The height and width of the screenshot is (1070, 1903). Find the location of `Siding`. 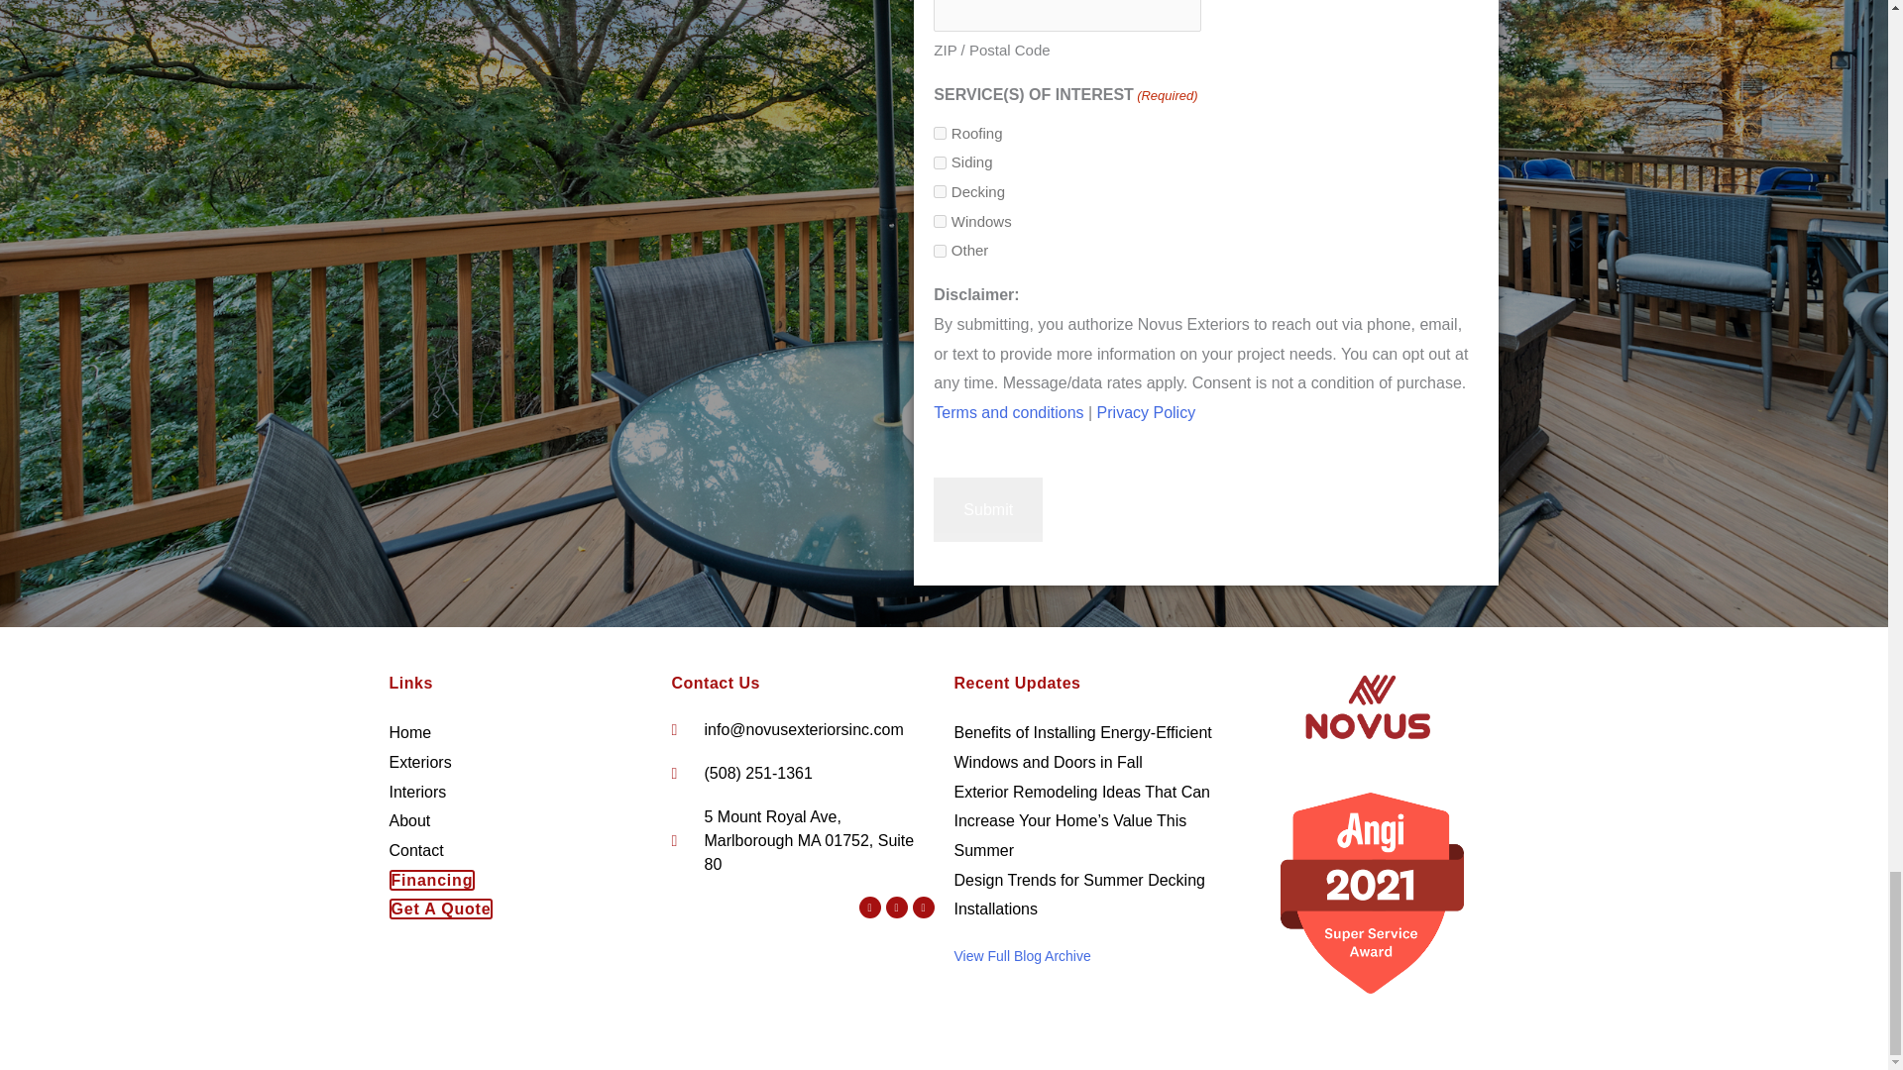

Siding is located at coordinates (940, 162).